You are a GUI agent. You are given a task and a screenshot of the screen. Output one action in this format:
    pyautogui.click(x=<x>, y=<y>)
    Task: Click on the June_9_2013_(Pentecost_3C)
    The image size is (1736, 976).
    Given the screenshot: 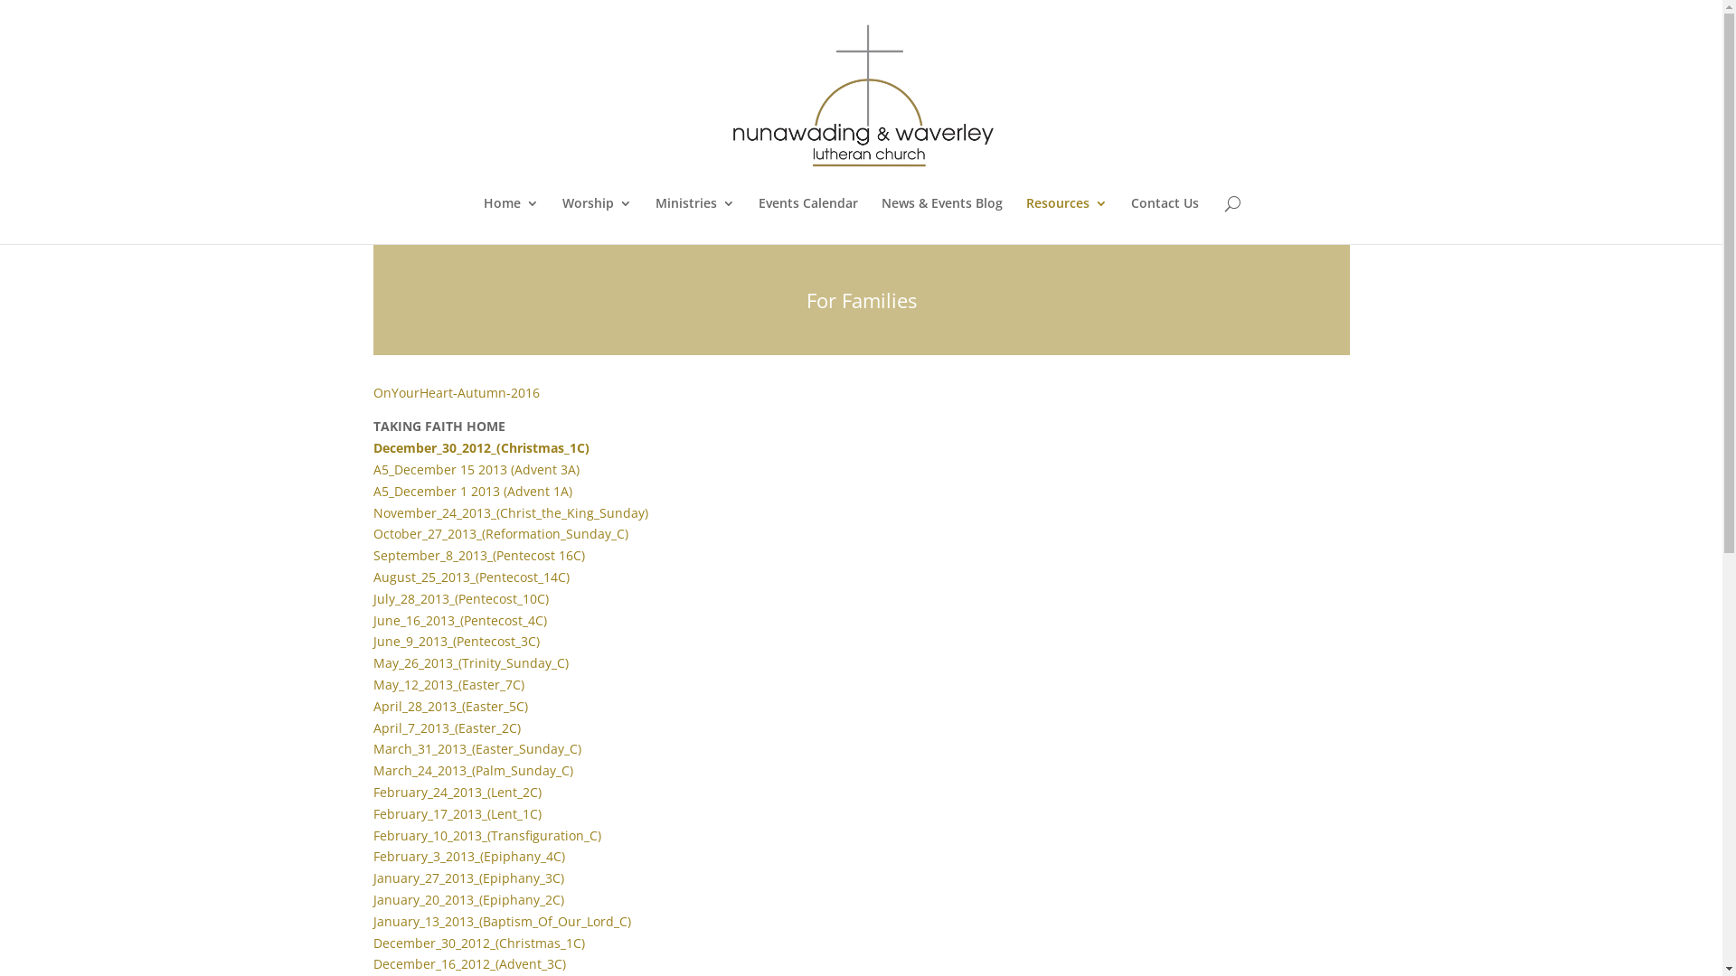 What is the action you would take?
    pyautogui.click(x=456, y=642)
    